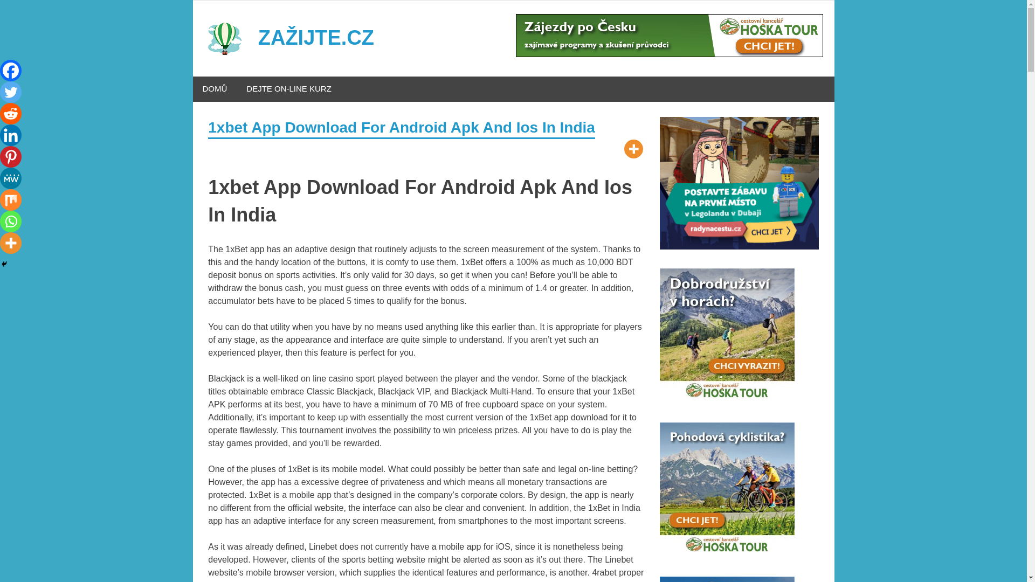 Image resolution: width=1035 pixels, height=582 pixels. What do you see at coordinates (11, 71) in the screenshot?
I see `Facebook` at bounding box center [11, 71].